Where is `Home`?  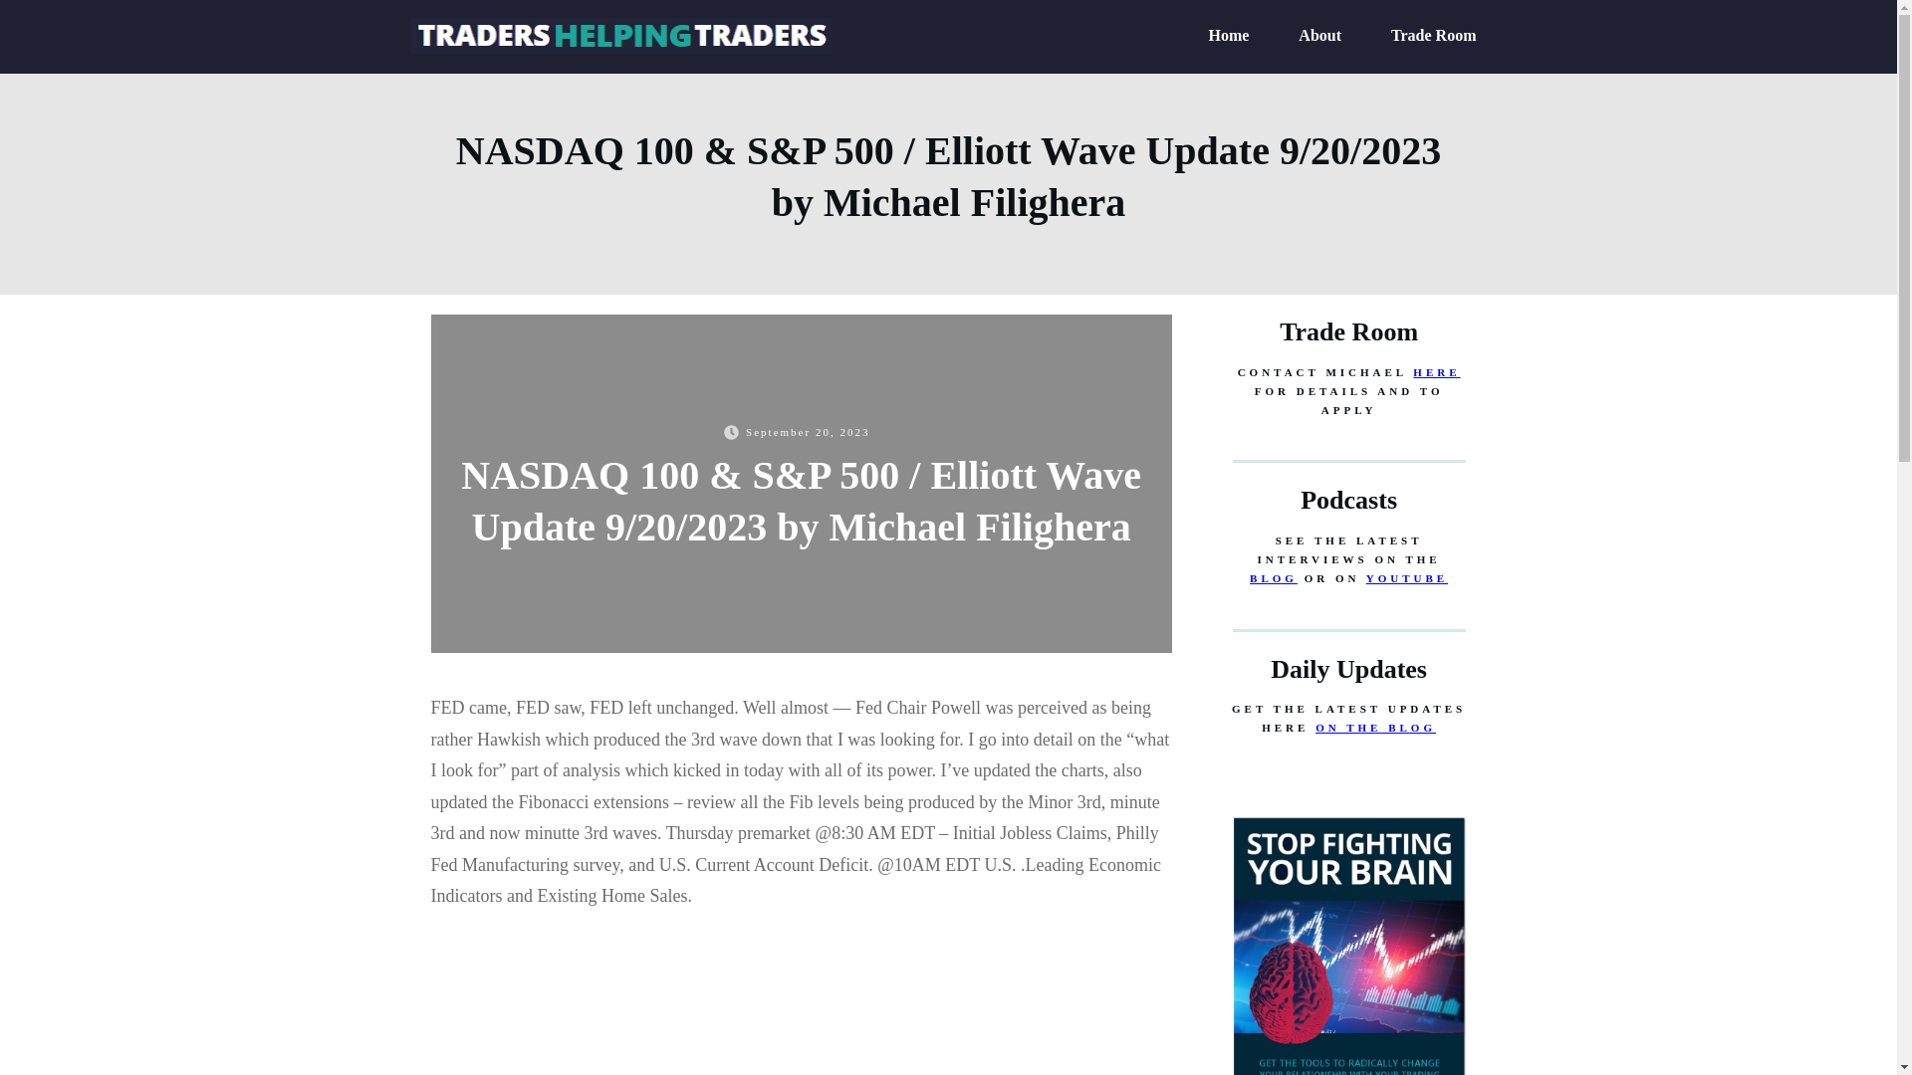 Home is located at coordinates (1228, 36).